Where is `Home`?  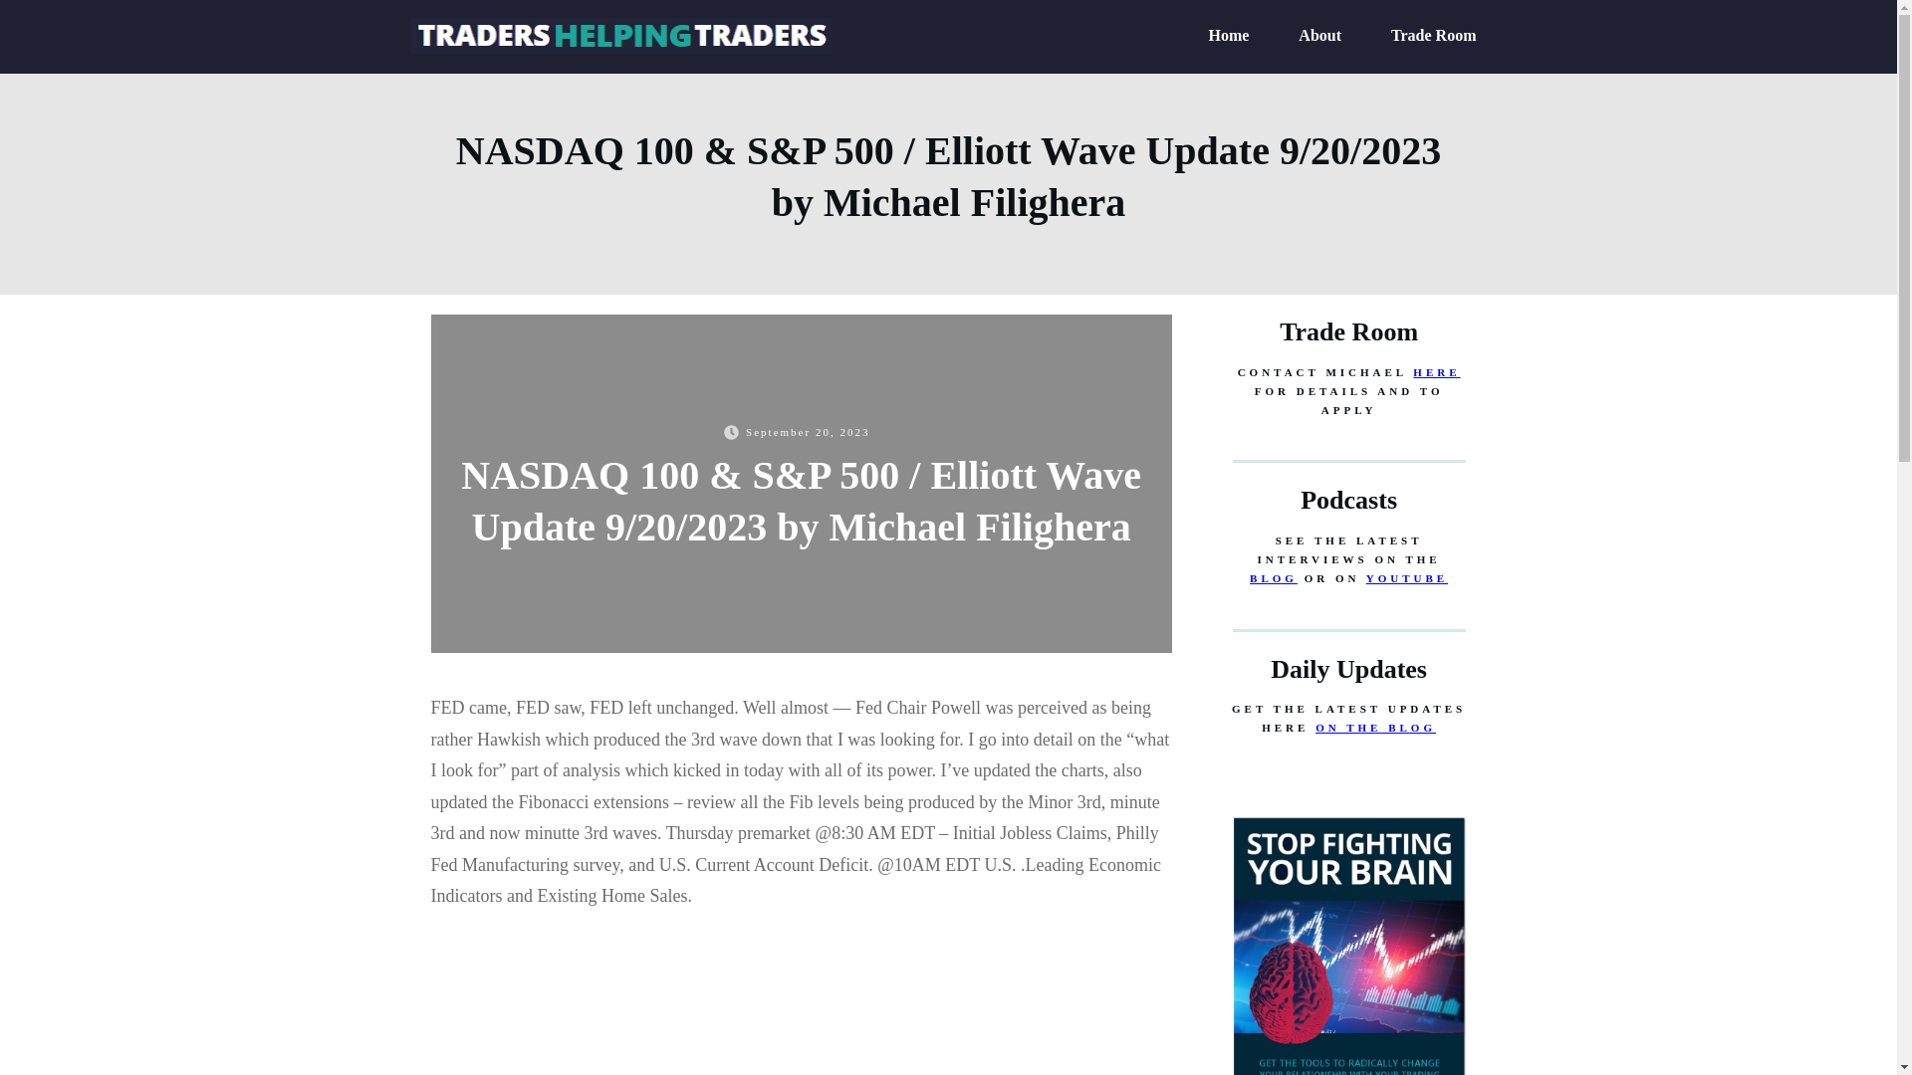 Home is located at coordinates (1228, 36).